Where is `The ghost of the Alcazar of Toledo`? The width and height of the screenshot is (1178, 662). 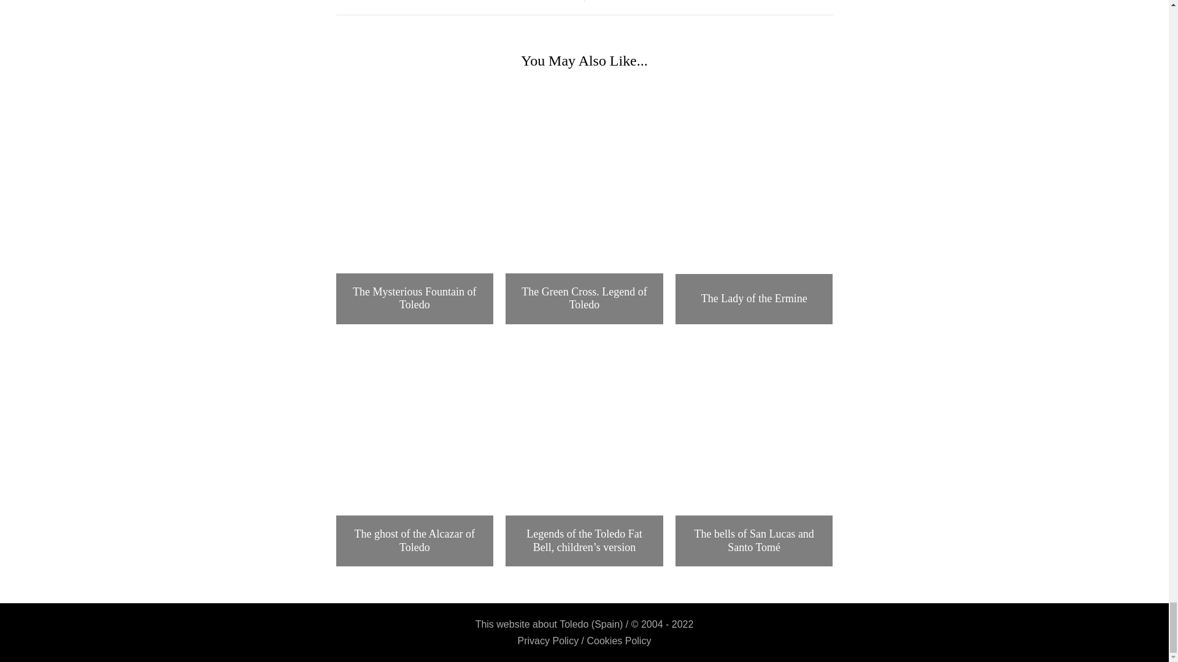 The ghost of the Alcazar of Toledo is located at coordinates (415, 541).